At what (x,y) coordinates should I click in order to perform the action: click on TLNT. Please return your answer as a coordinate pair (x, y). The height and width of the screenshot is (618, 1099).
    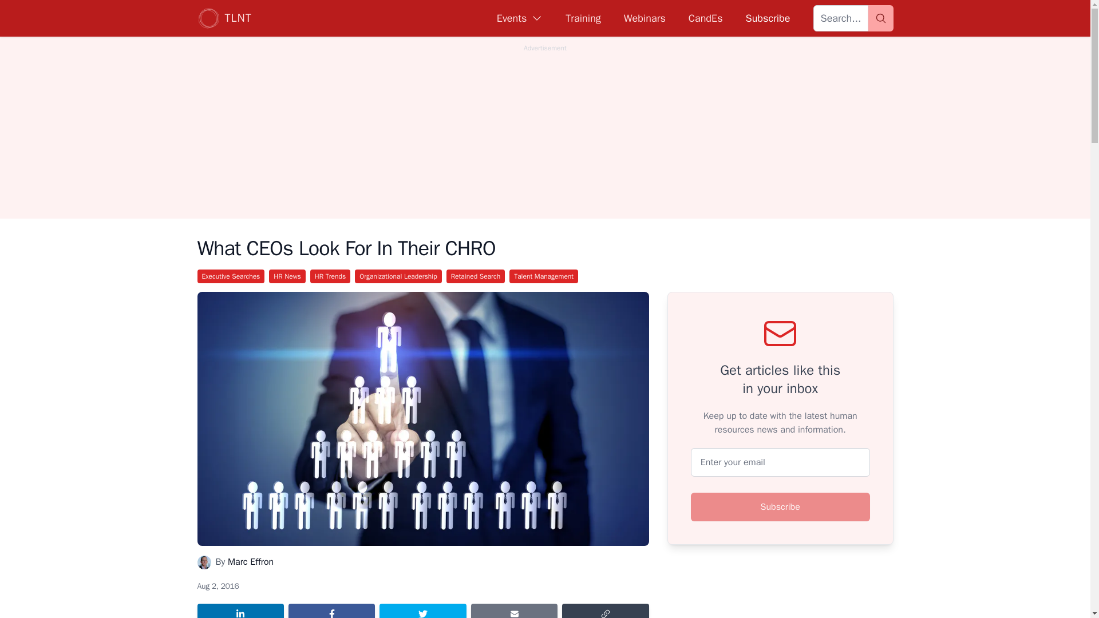
    Looking at the image, I should click on (224, 18).